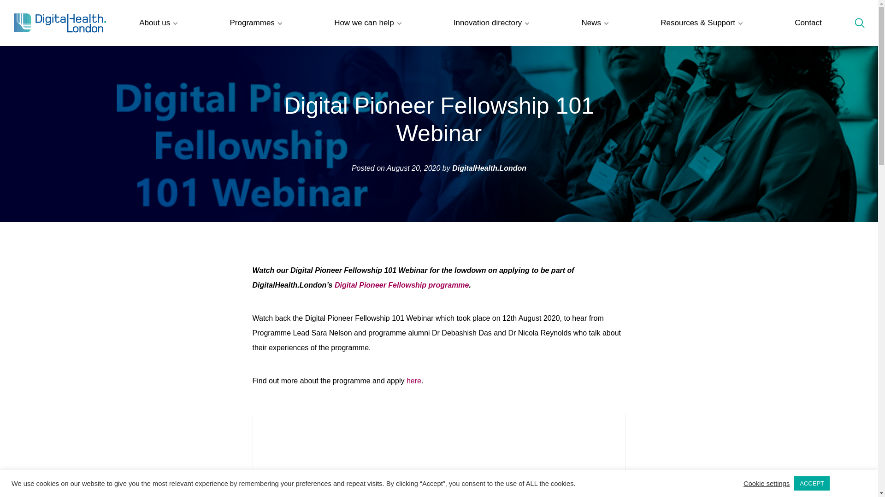 The image size is (885, 497). What do you see at coordinates (491, 23) in the screenshot?
I see `Innovation directory` at bounding box center [491, 23].